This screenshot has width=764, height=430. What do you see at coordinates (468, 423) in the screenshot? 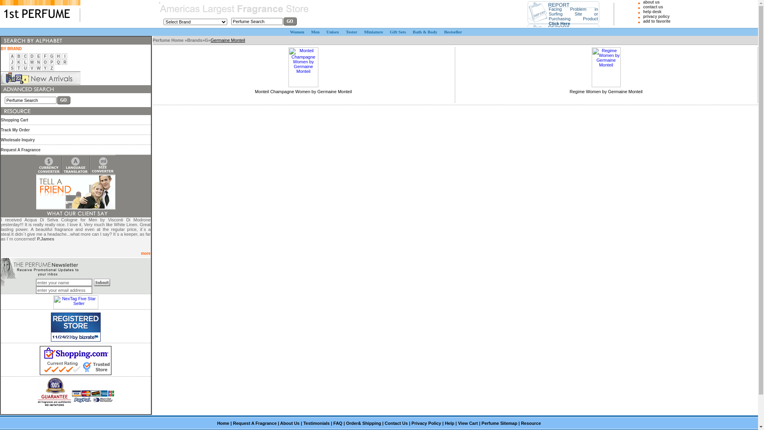
I see `View Cart` at bounding box center [468, 423].